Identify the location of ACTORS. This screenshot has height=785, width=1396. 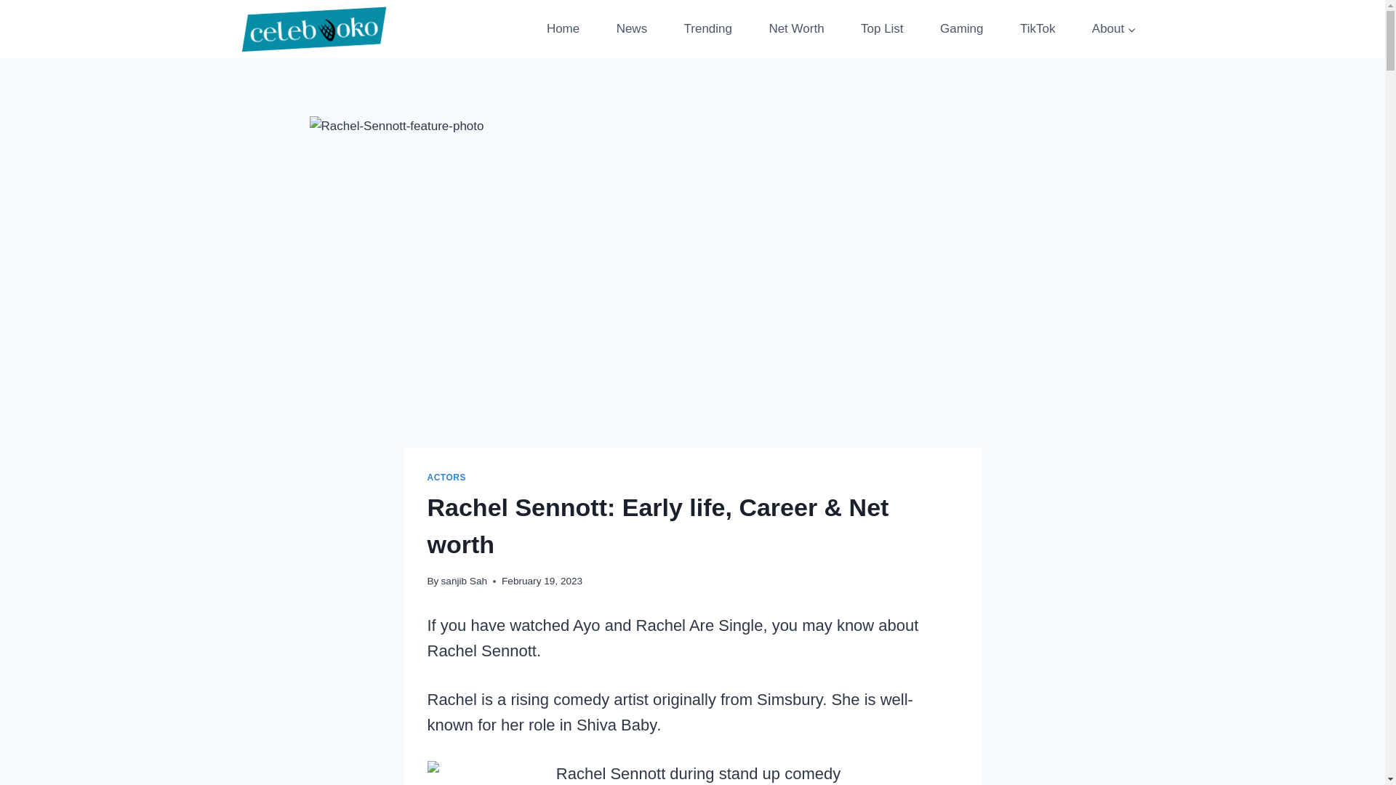
(446, 478).